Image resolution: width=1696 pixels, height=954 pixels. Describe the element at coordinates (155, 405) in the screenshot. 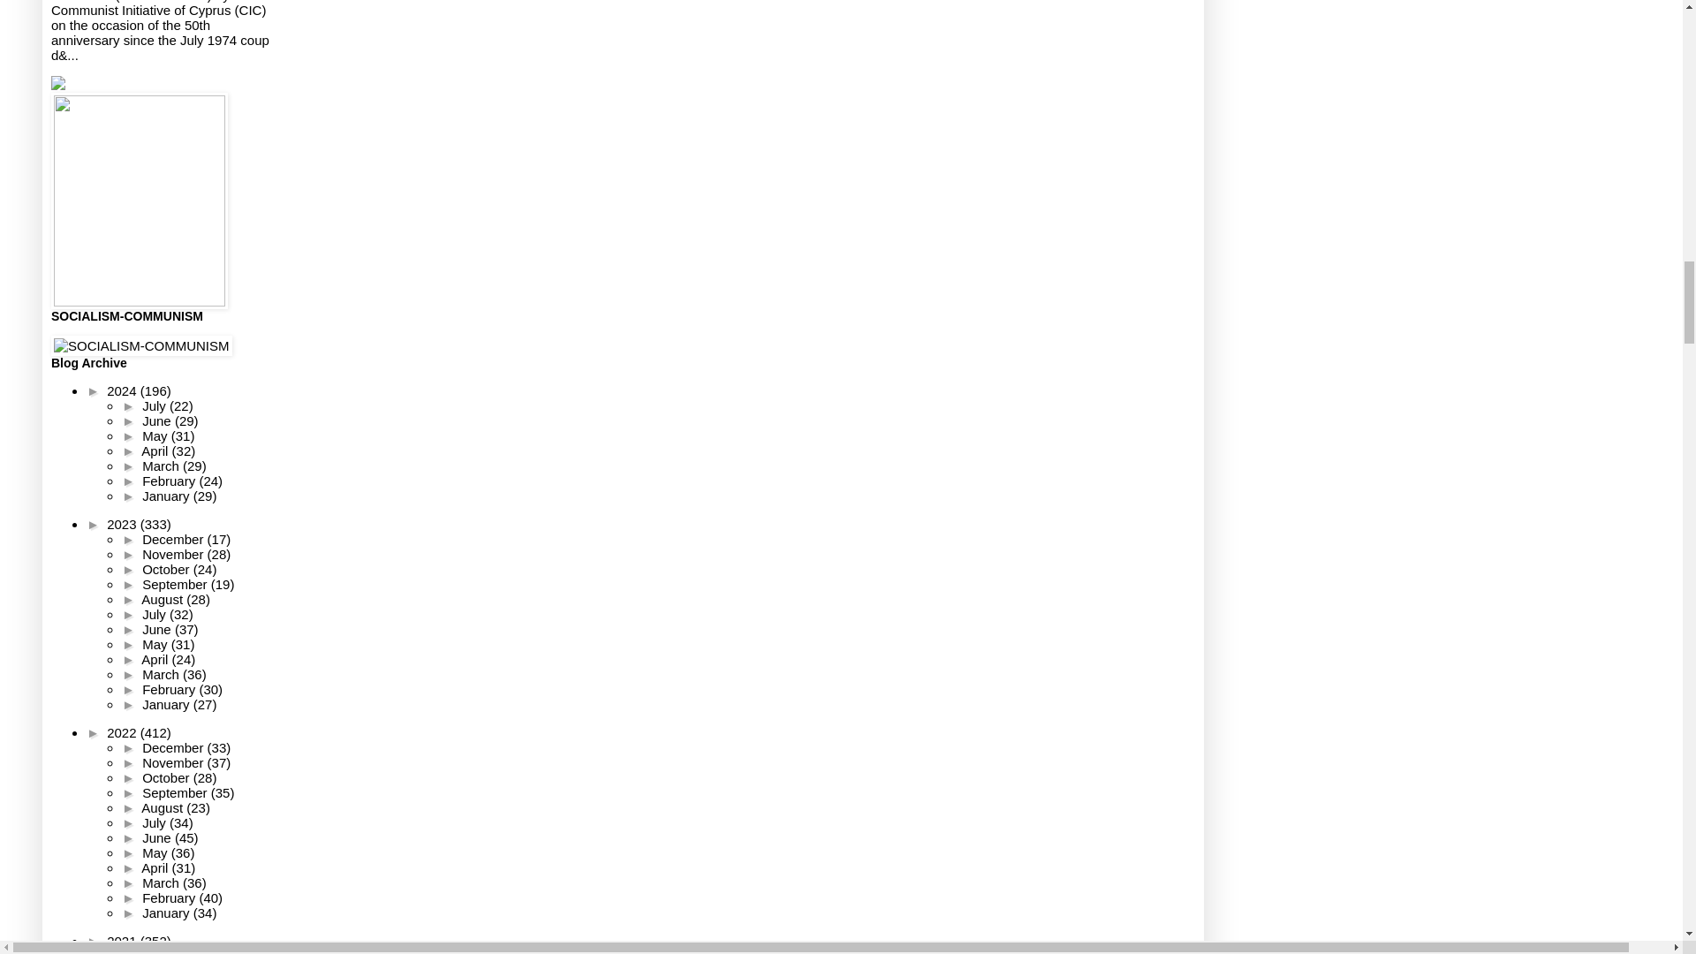

I see `July` at that location.